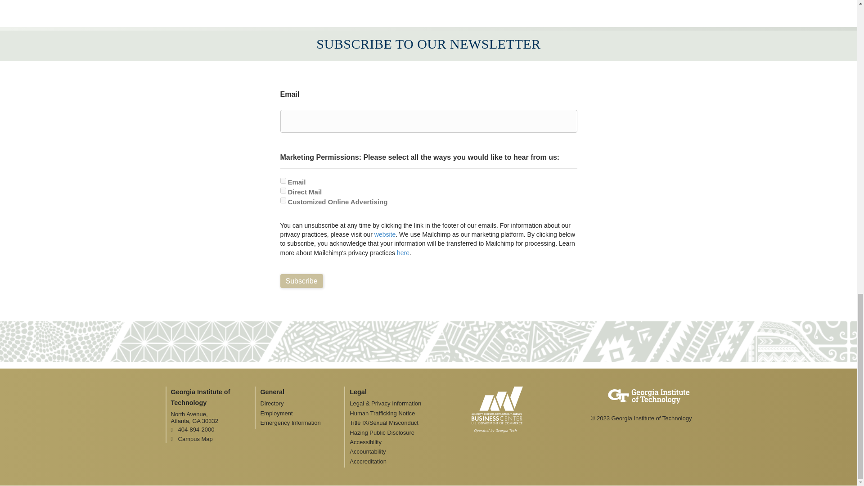 The width and height of the screenshot is (864, 486). What do you see at coordinates (213, 438) in the screenshot?
I see `Campus Map` at bounding box center [213, 438].